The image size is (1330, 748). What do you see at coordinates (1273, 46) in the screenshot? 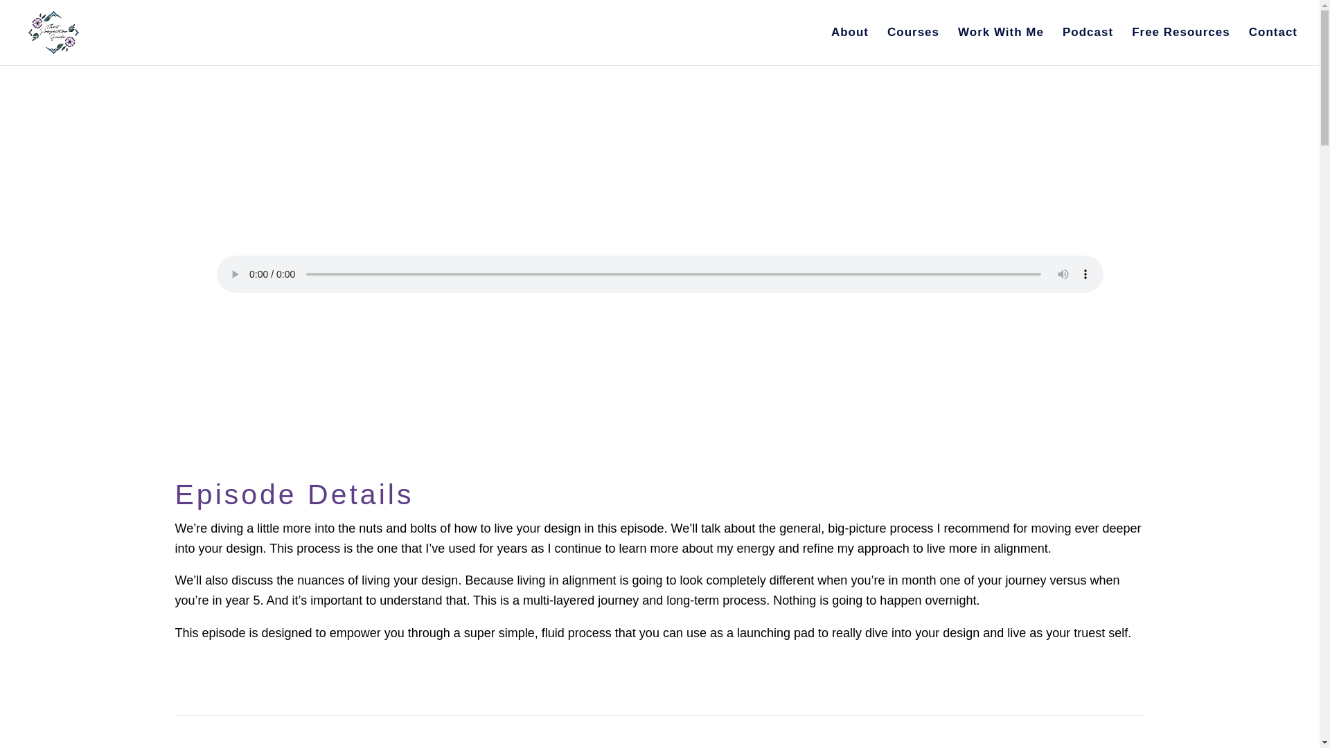
I see `Contact` at bounding box center [1273, 46].